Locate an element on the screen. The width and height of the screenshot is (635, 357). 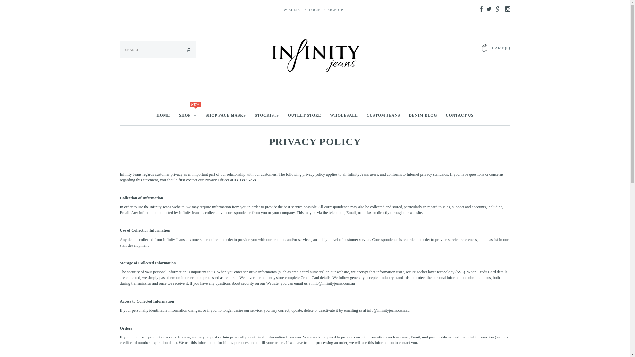
OUTLET STORE is located at coordinates (305, 115).